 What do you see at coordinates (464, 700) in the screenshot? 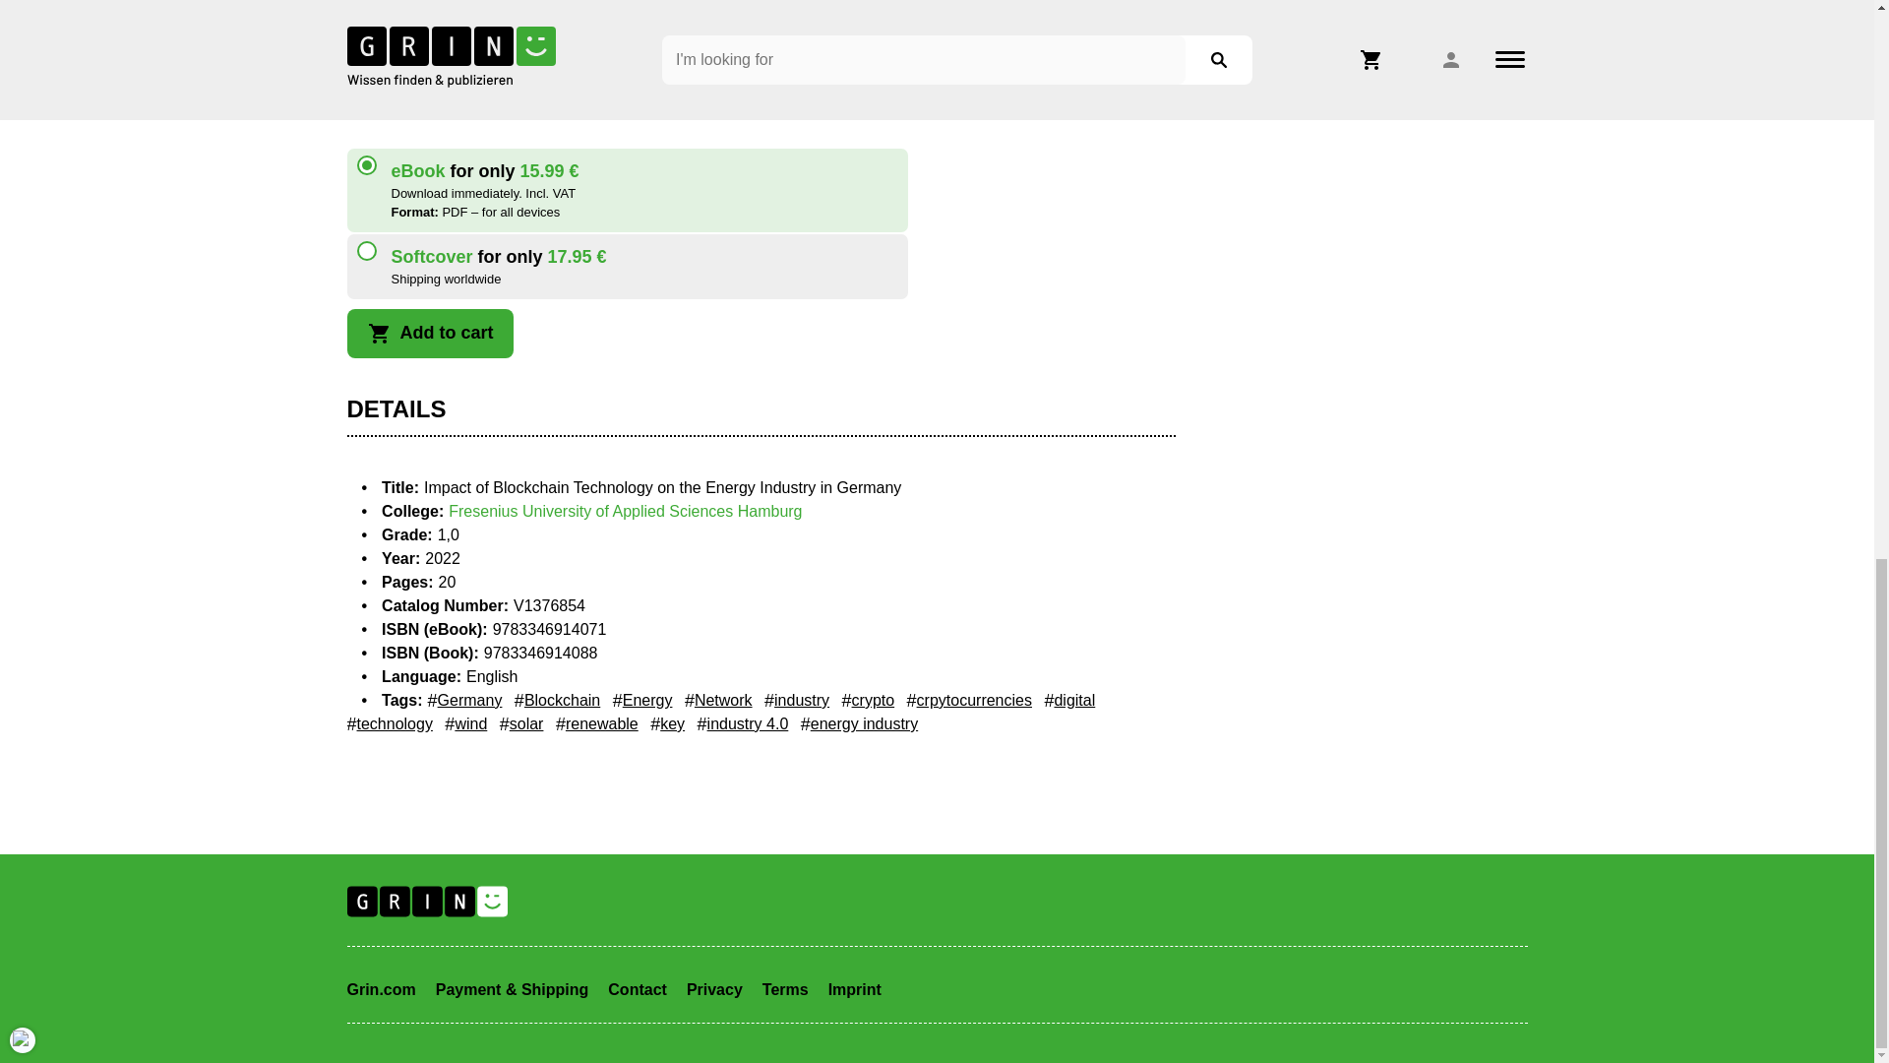
I see `Germany` at bounding box center [464, 700].